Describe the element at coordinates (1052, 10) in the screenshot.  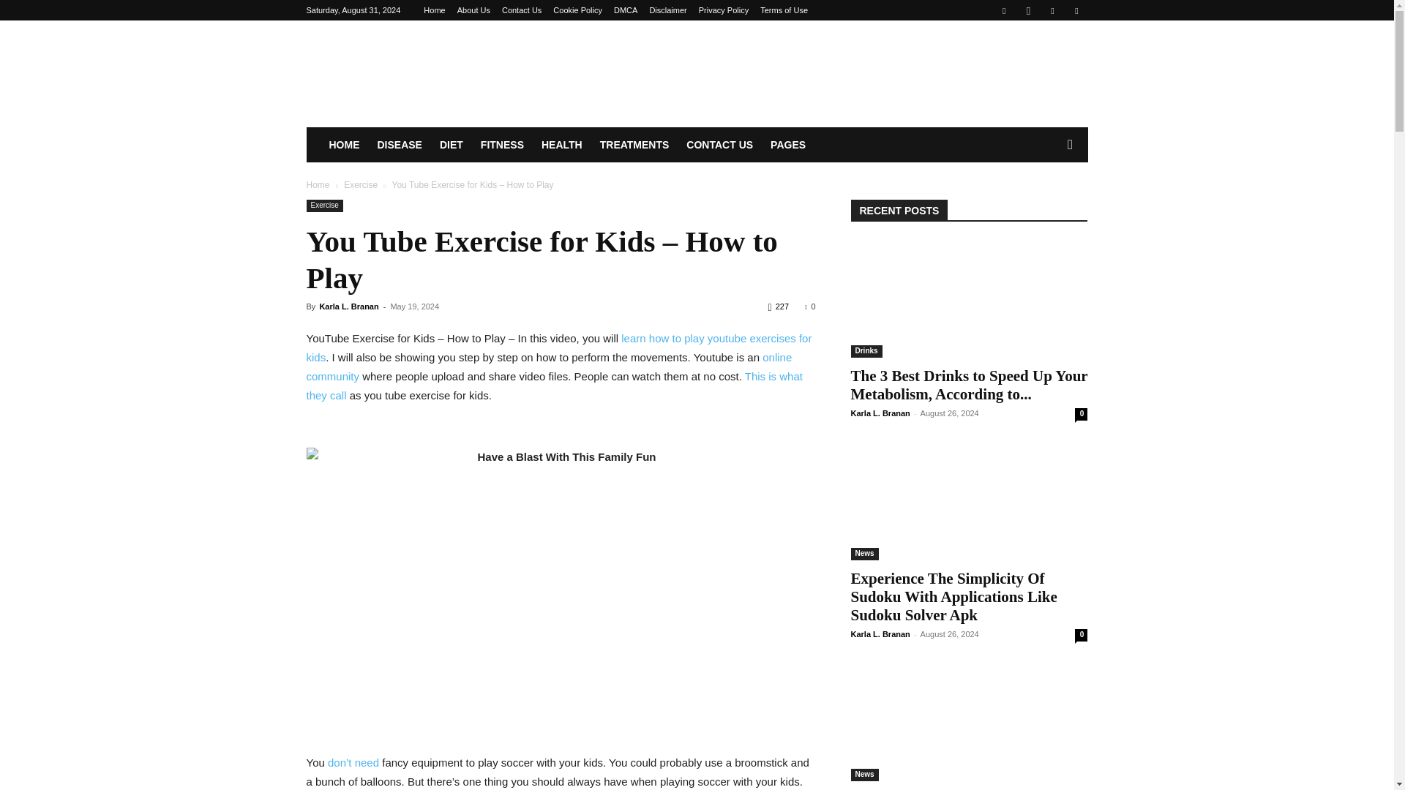
I see `Twitter` at that location.